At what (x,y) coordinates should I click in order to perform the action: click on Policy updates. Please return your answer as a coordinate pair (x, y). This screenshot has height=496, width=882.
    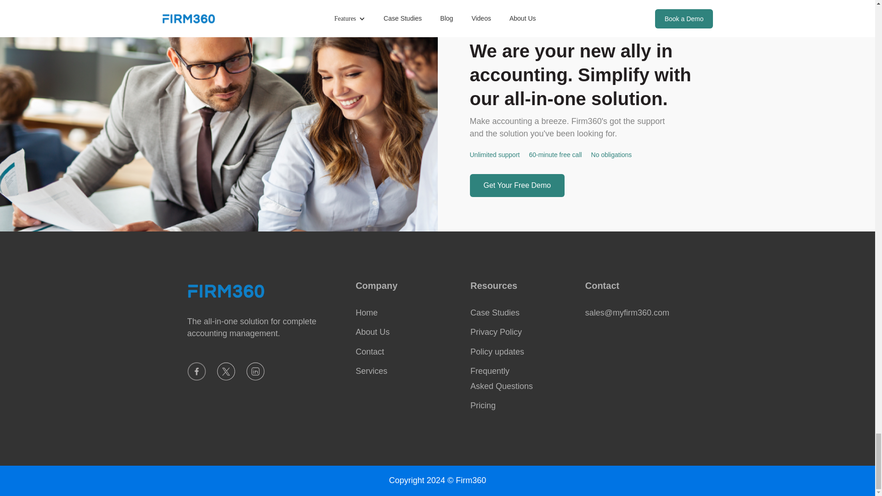
    Looking at the image, I should click on (522, 351).